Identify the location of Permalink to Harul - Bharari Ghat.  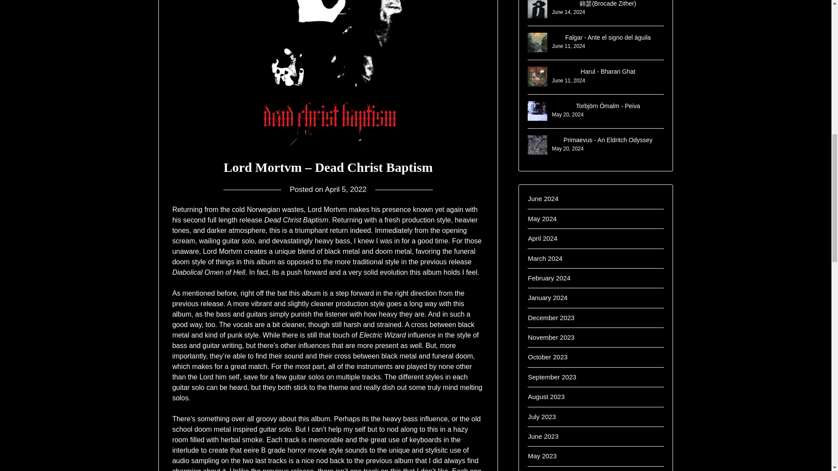
(608, 71).